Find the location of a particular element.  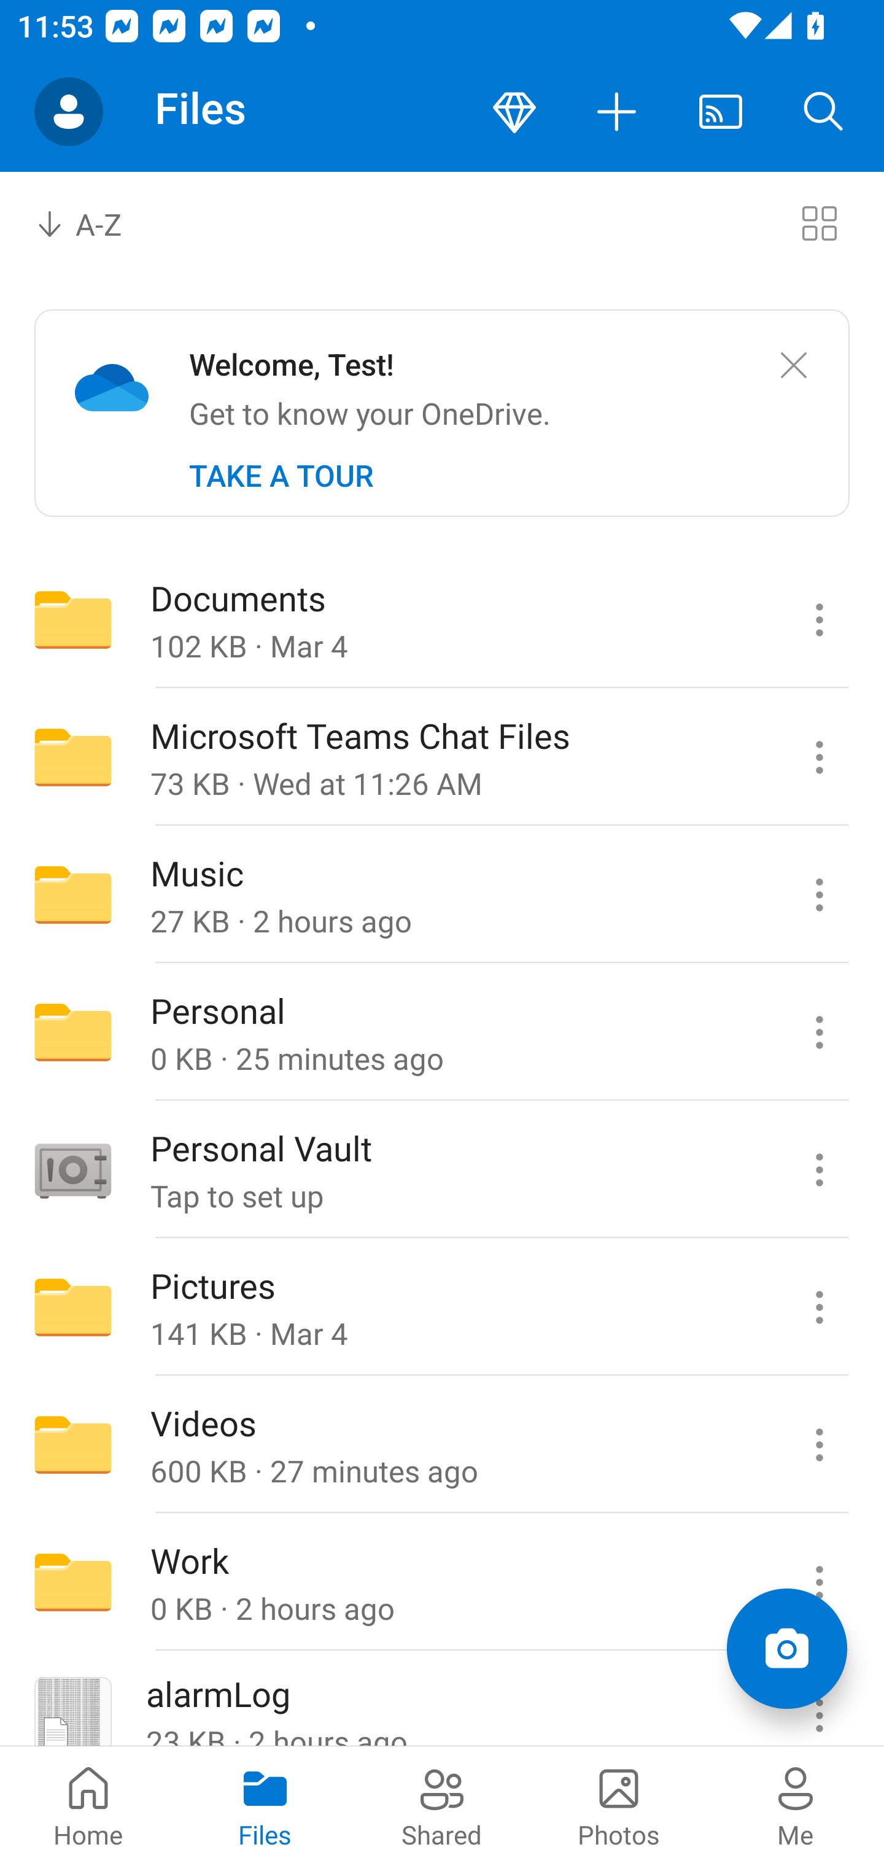

Photos pivot Photos is located at coordinates (619, 1806).